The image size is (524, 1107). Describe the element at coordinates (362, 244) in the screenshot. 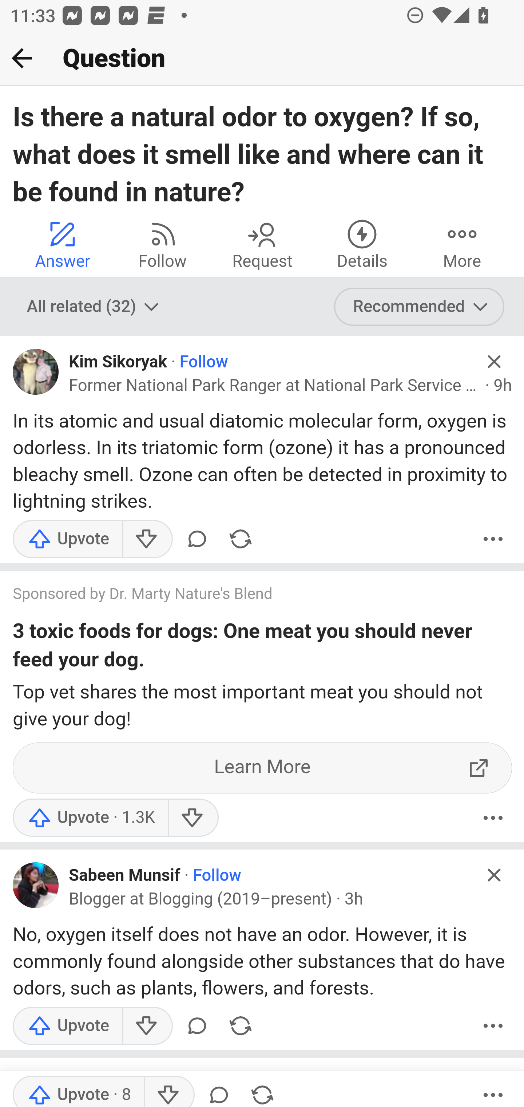

I see `Details` at that location.